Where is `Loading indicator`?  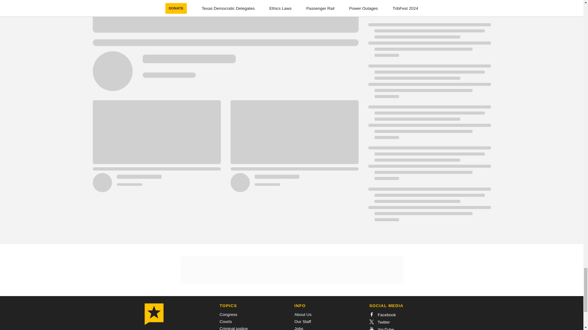
Loading indicator is located at coordinates (429, 166).